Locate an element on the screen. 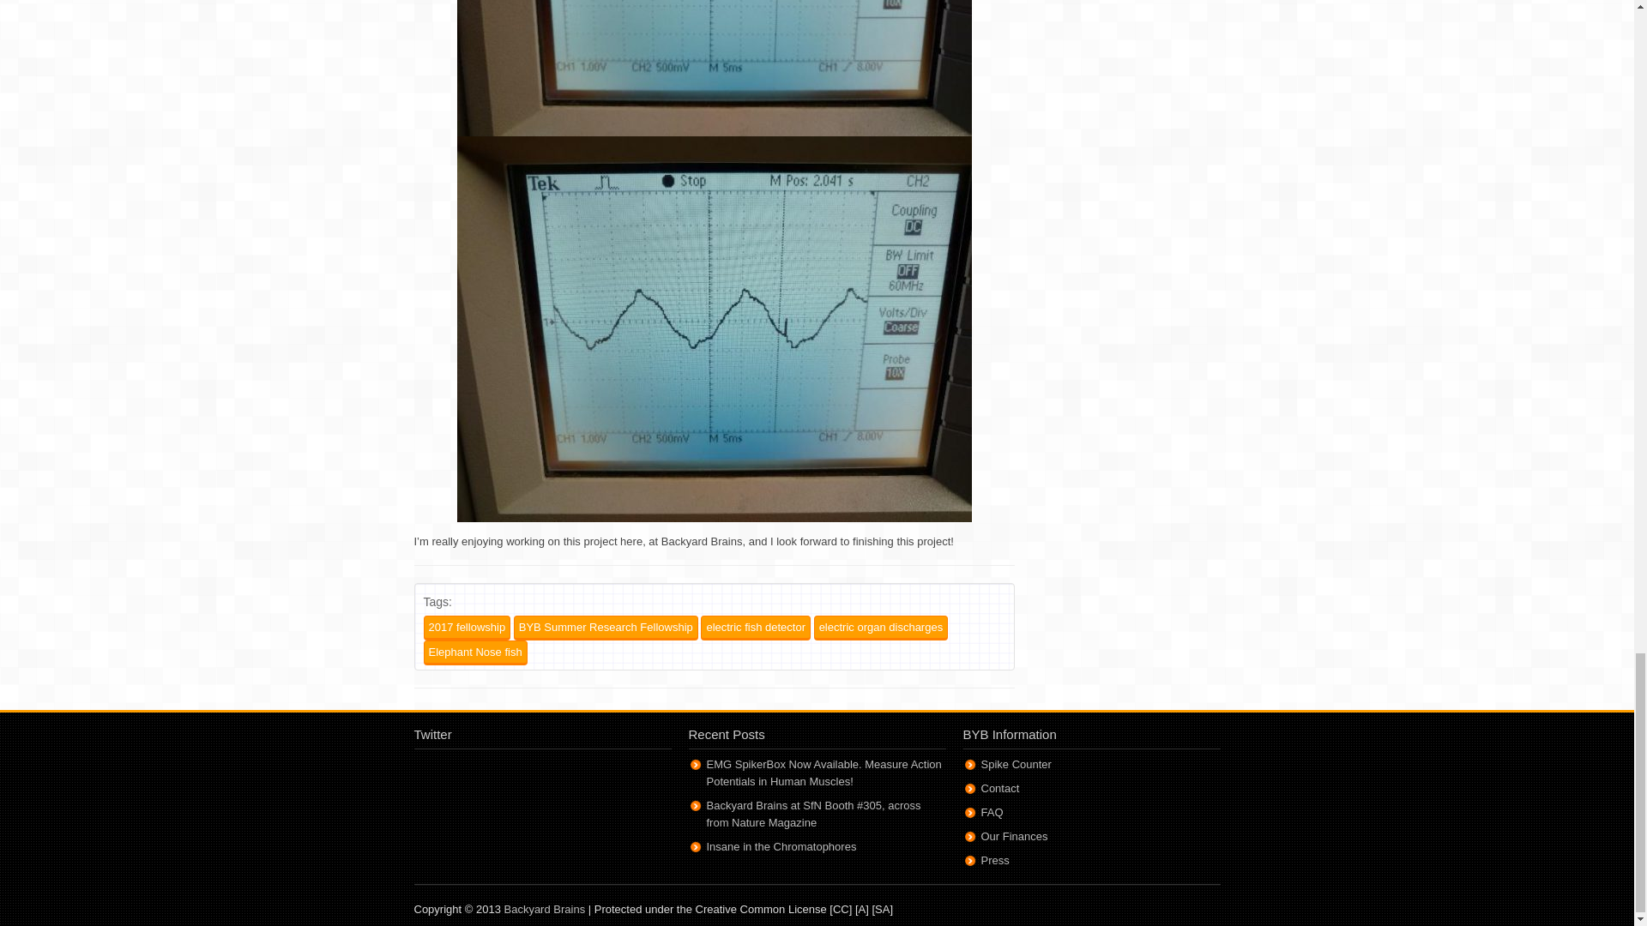 Image resolution: width=1647 pixels, height=926 pixels. electric organ discharges is located at coordinates (880, 628).